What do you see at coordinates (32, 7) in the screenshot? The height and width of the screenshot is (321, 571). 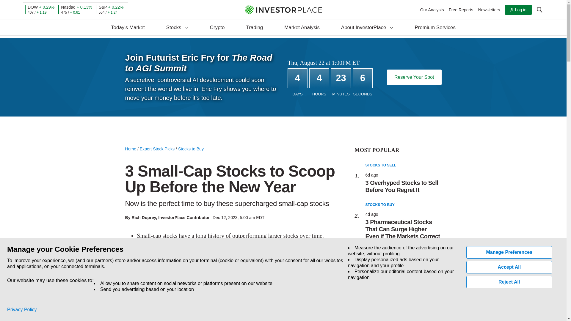 I see `DOW` at bounding box center [32, 7].